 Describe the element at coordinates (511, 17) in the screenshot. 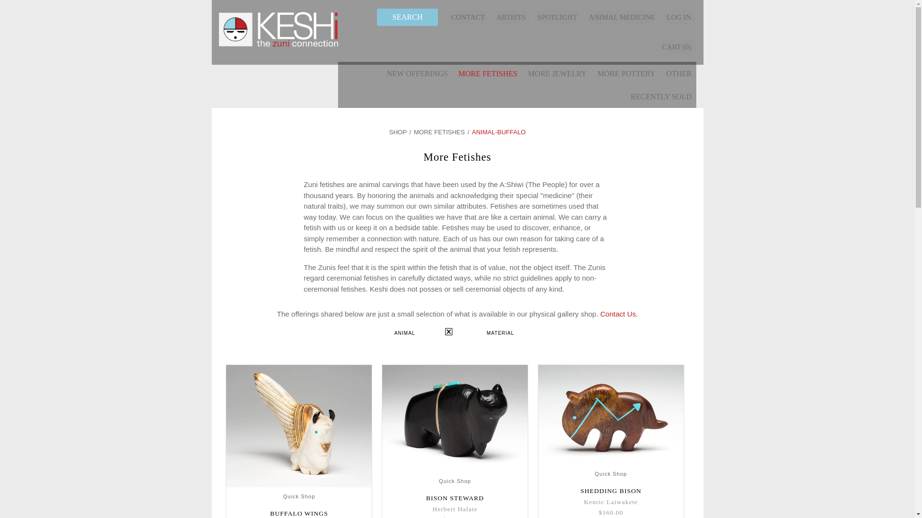

I see `ARTISTS` at that location.